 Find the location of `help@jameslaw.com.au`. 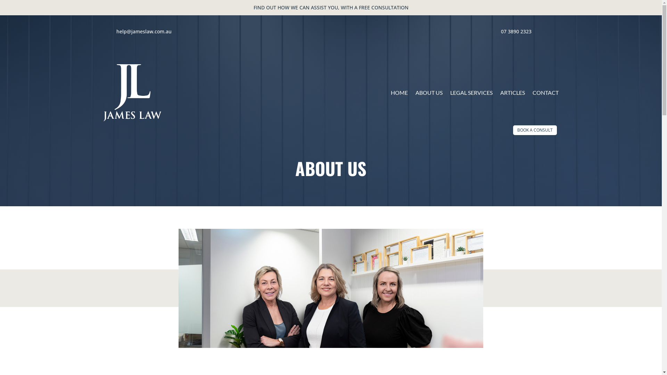

help@jameslaw.com.au is located at coordinates (144, 31).